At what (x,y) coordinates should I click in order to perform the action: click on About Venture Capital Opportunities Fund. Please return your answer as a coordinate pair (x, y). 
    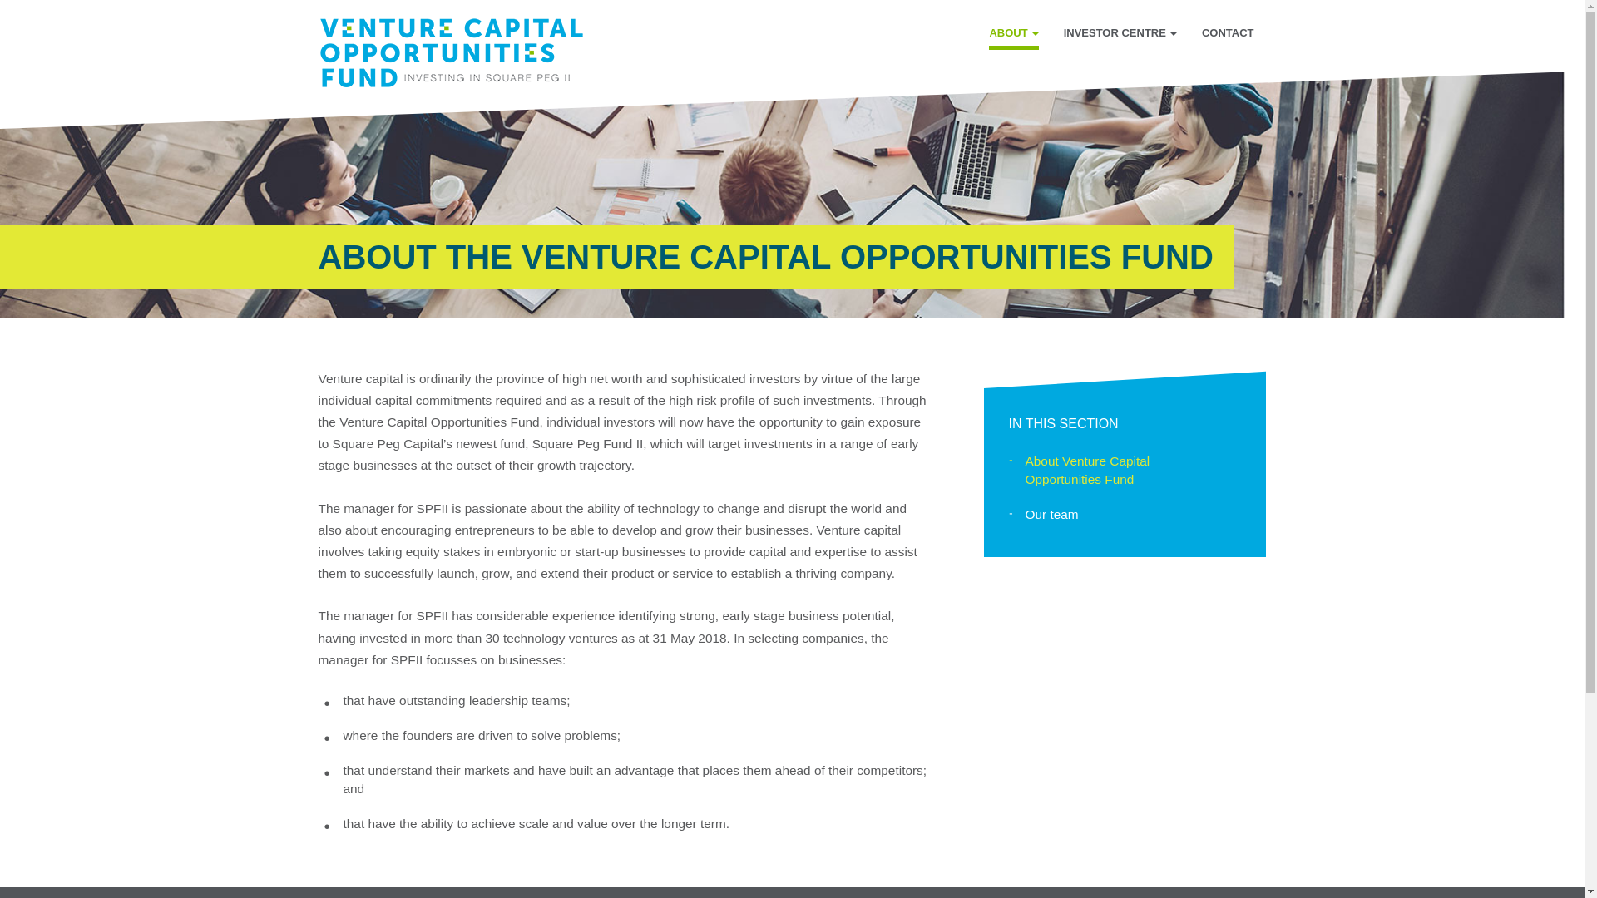
    Looking at the image, I should click on (1124, 471).